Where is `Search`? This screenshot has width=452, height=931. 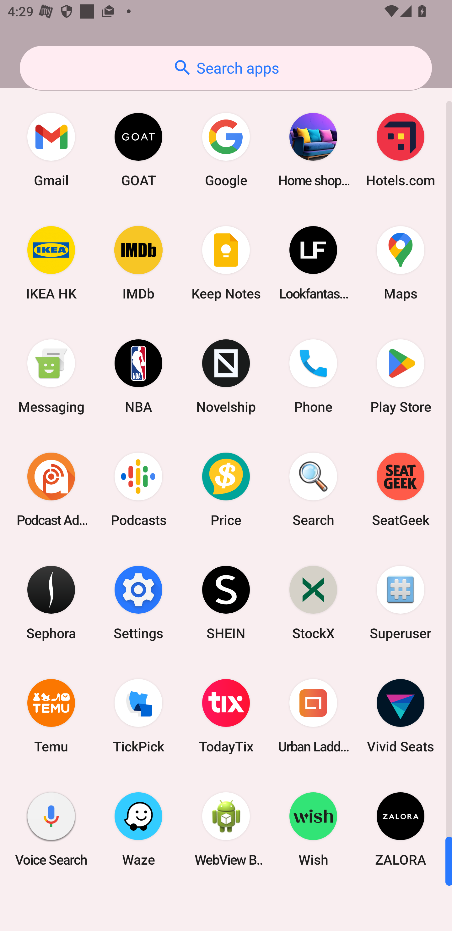 Search is located at coordinates (313, 489).